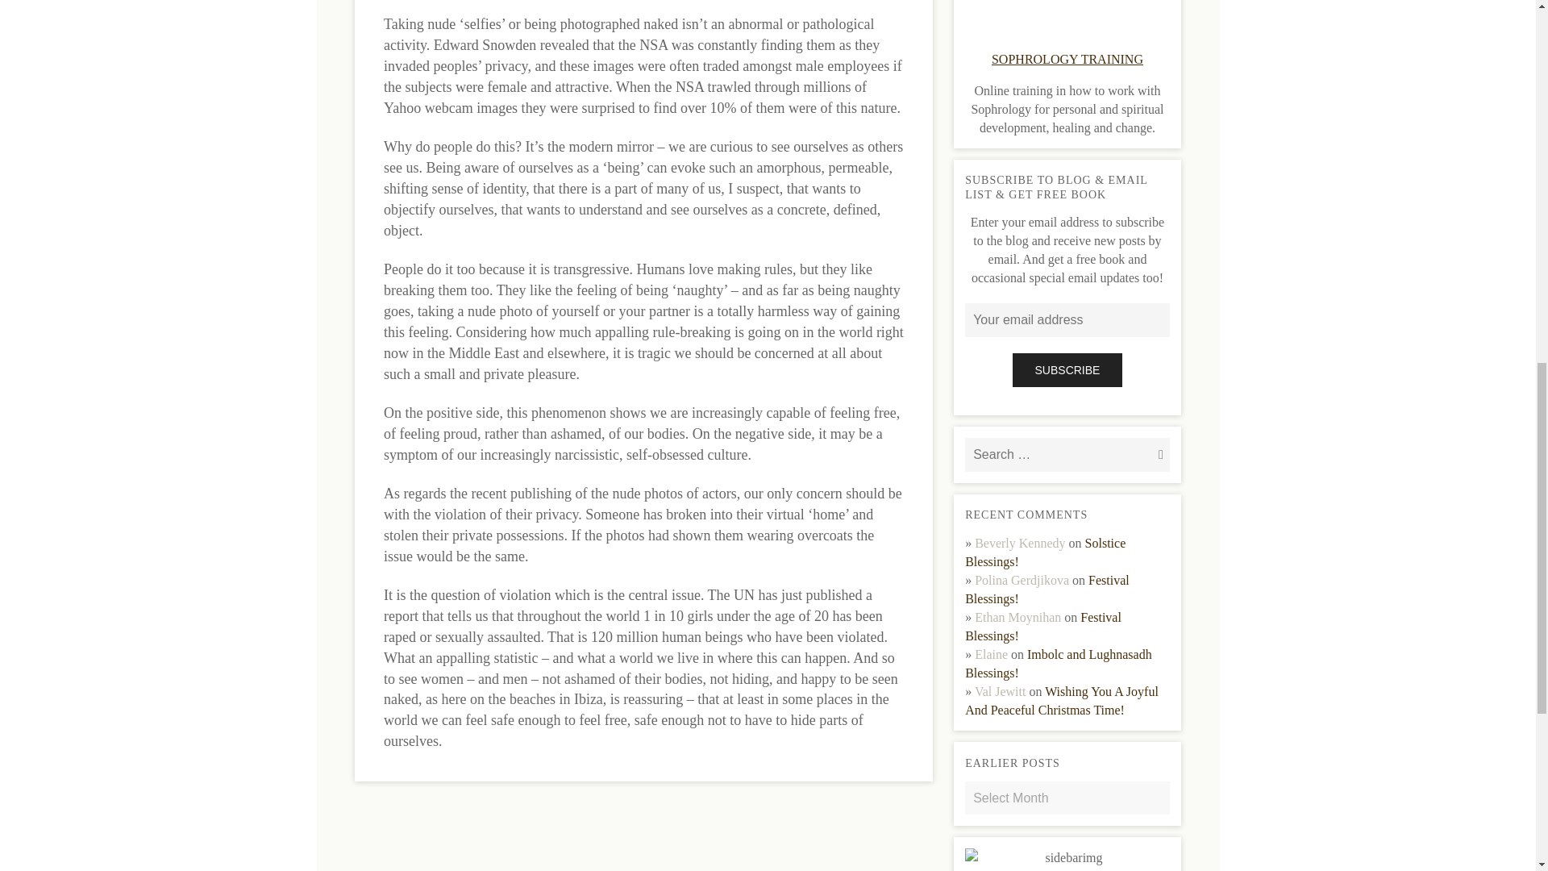  I want to click on Festival Blessings!, so click(1042, 627).